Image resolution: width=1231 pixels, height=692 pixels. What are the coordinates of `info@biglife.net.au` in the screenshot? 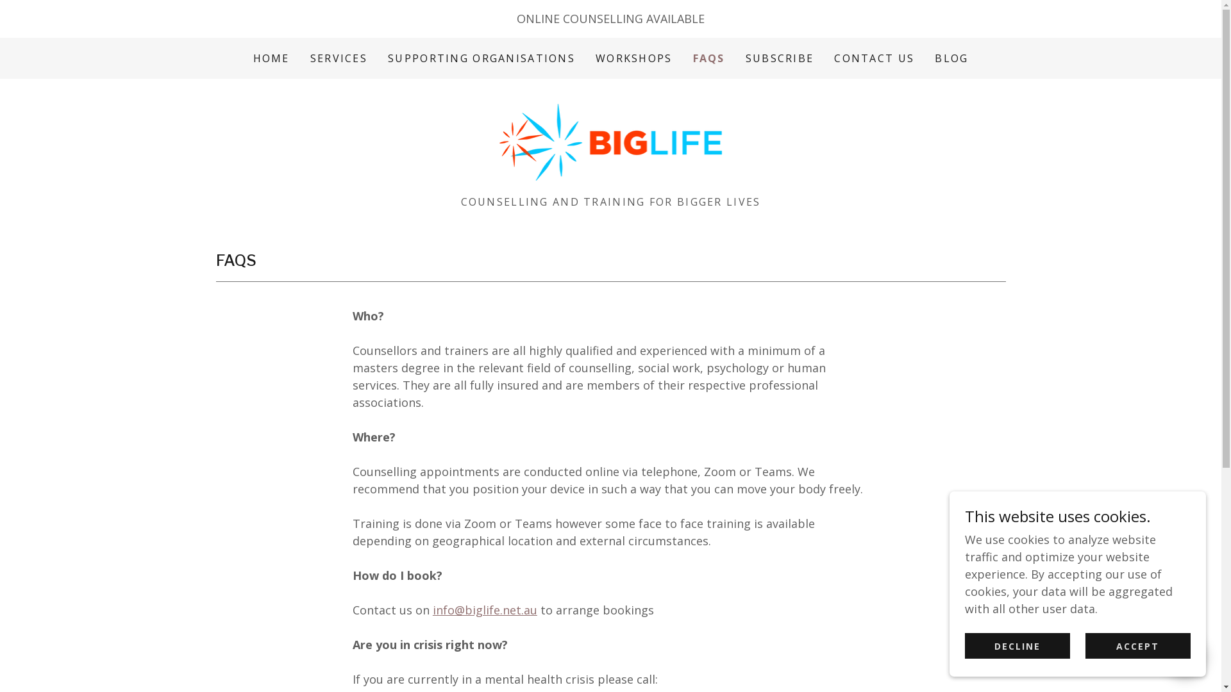 It's located at (485, 610).